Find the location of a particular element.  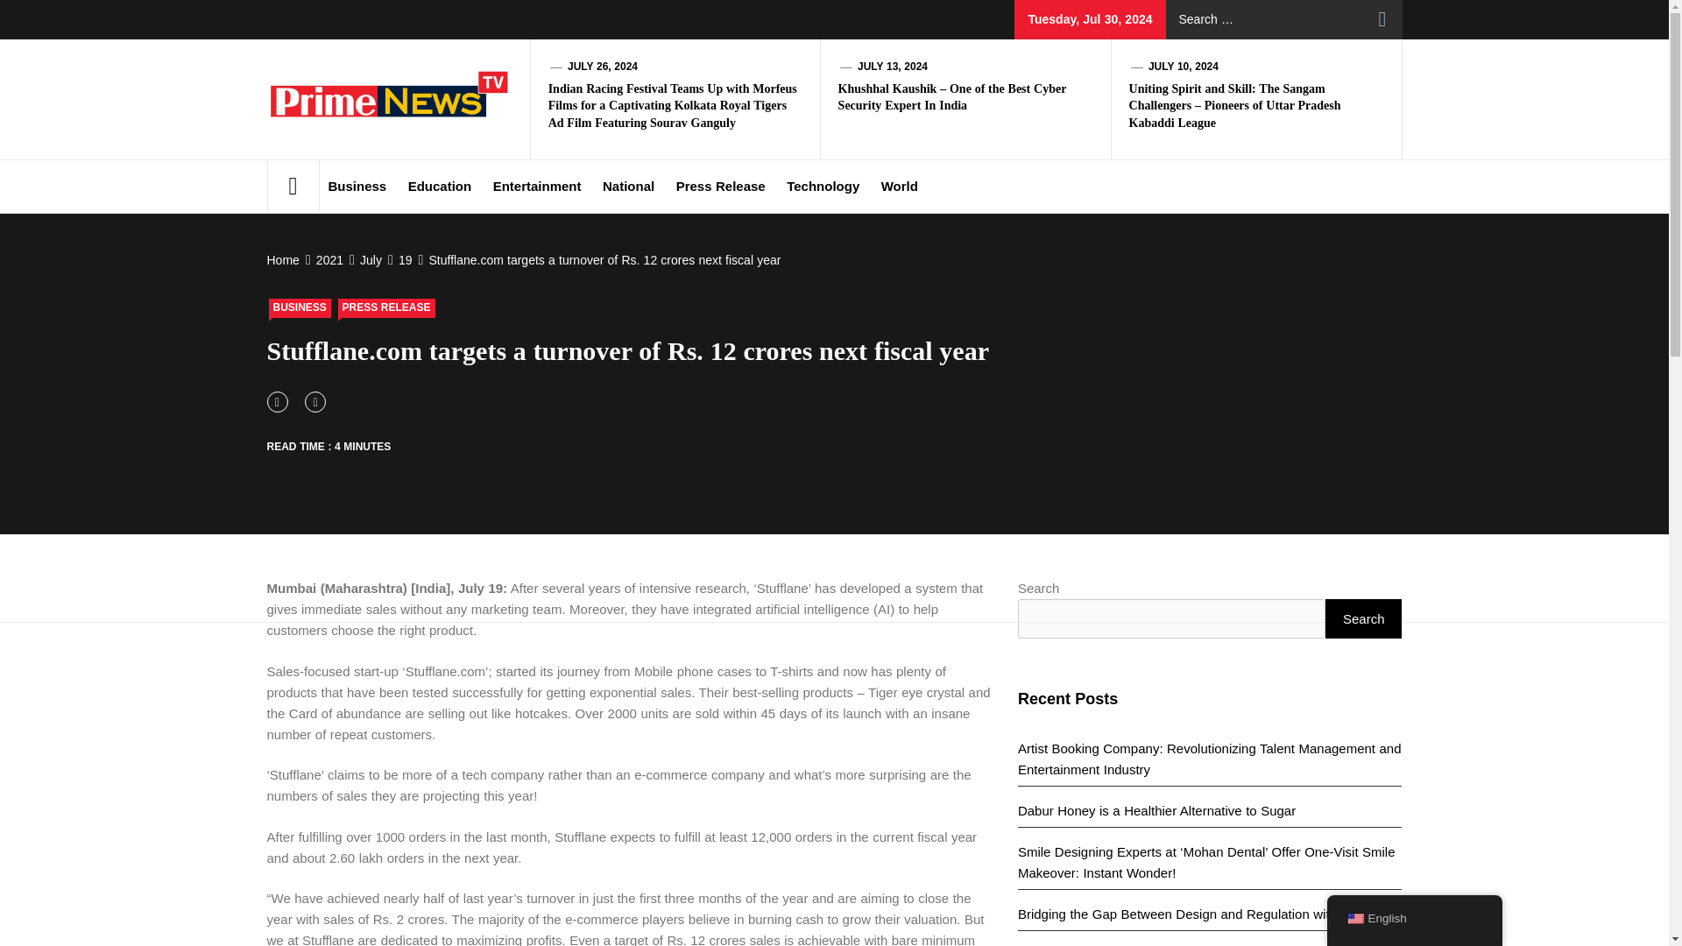

Education is located at coordinates (440, 186).